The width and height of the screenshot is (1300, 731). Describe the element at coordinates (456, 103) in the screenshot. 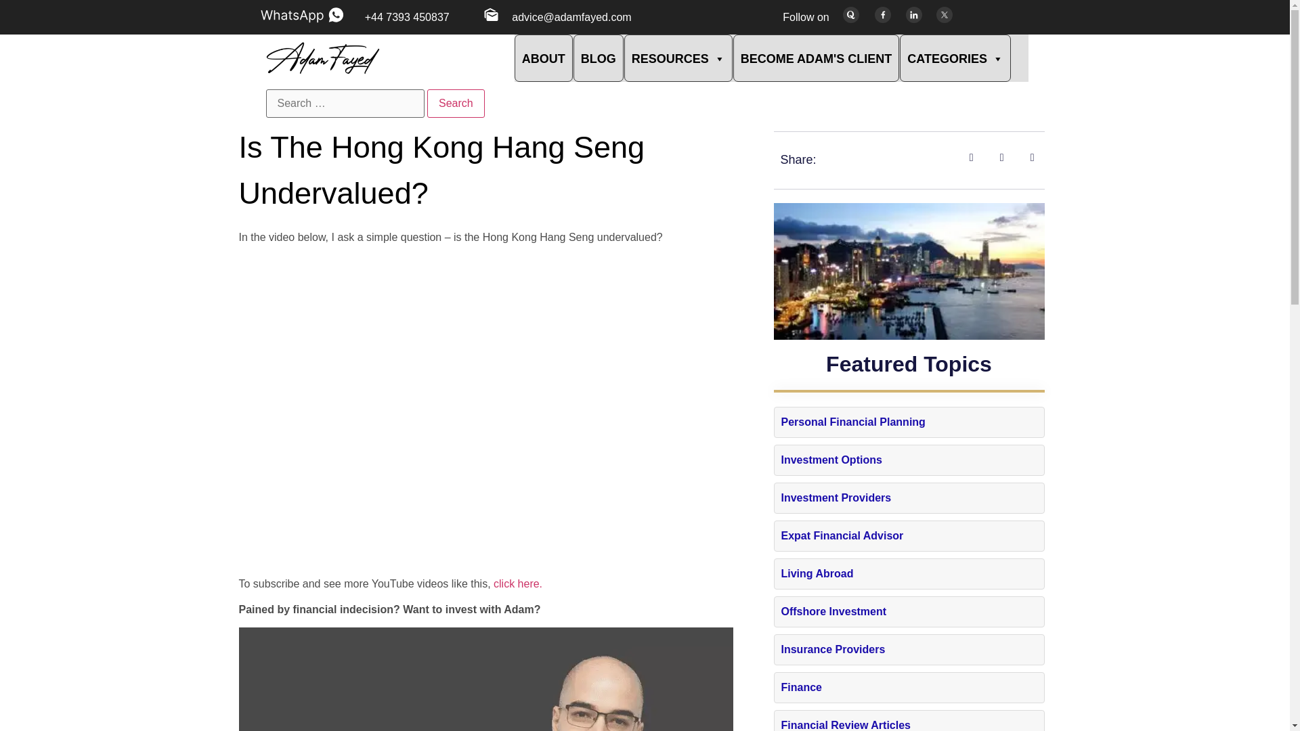

I see `Search` at that location.